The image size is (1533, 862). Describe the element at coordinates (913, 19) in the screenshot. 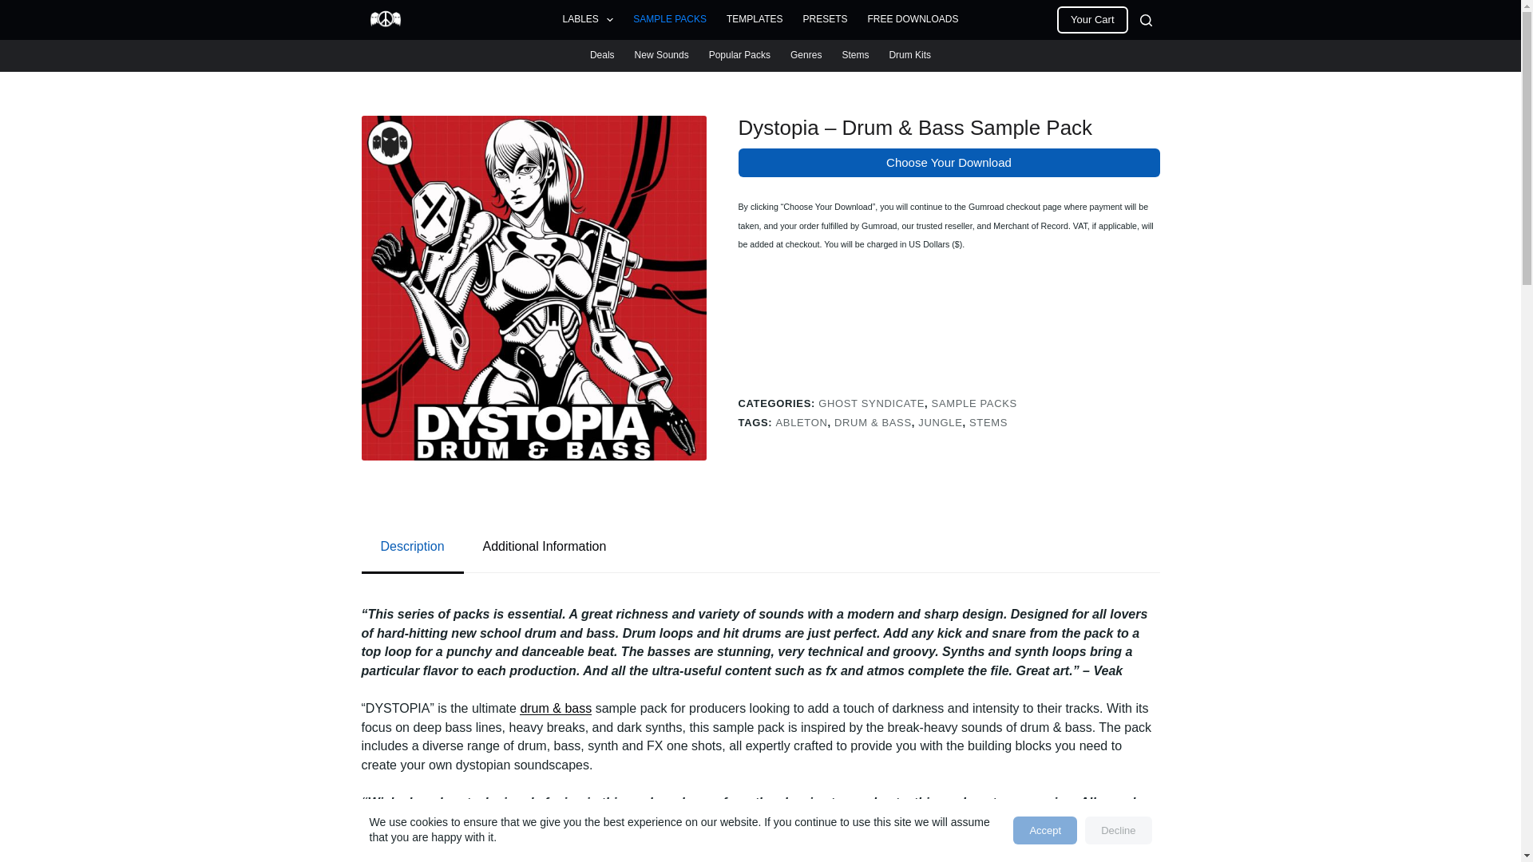

I see `FREE DOWNLOADS` at that location.